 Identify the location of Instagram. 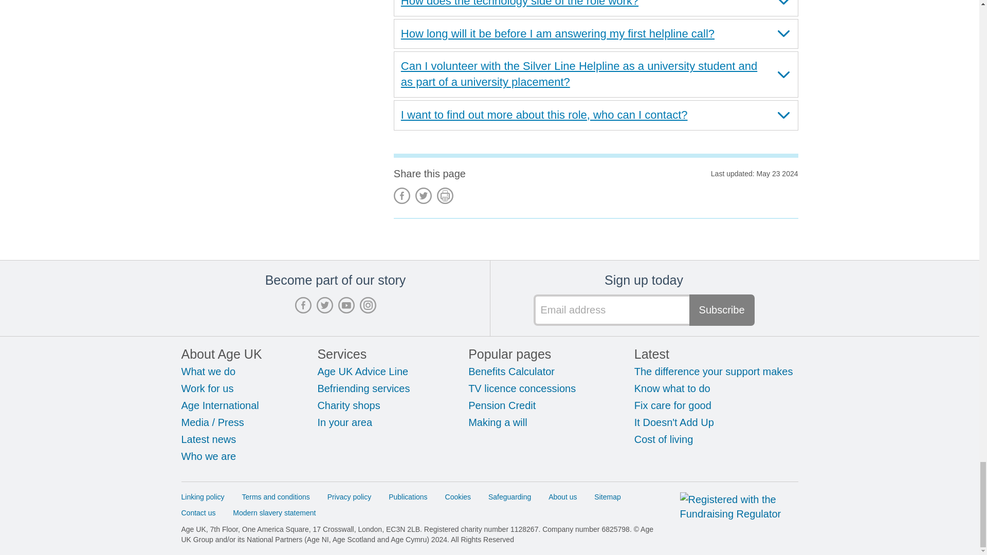
(368, 305).